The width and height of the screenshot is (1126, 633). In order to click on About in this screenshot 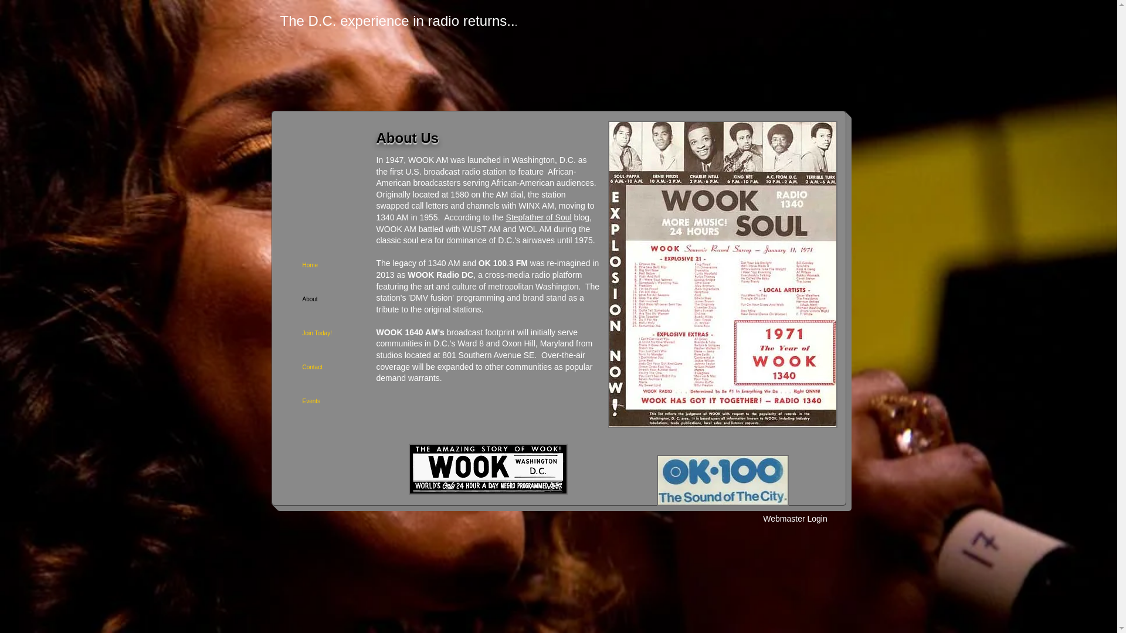, I will do `click(324, 299)`.